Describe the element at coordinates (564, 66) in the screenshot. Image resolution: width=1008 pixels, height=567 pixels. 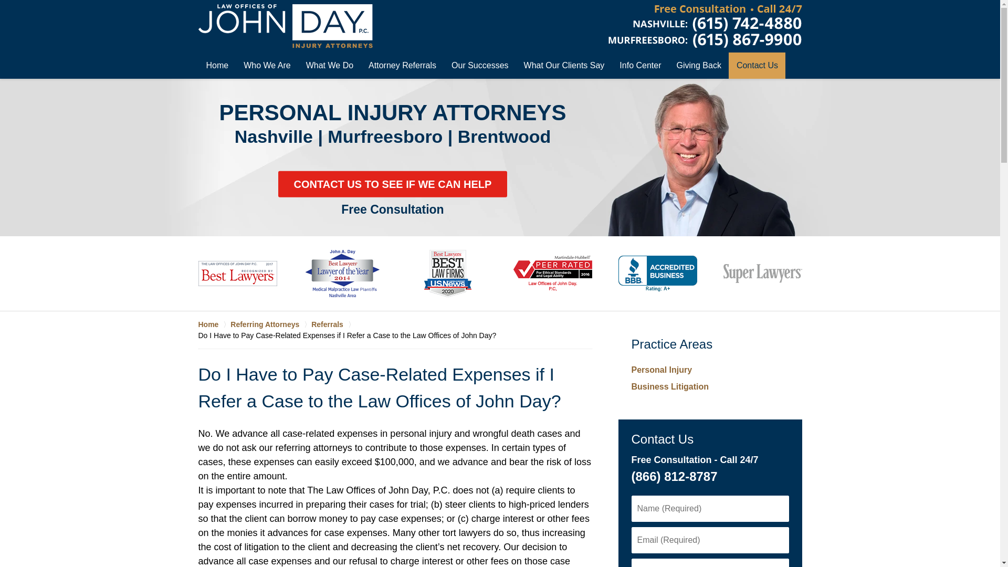
I see `What Our Clients Say` at that location.